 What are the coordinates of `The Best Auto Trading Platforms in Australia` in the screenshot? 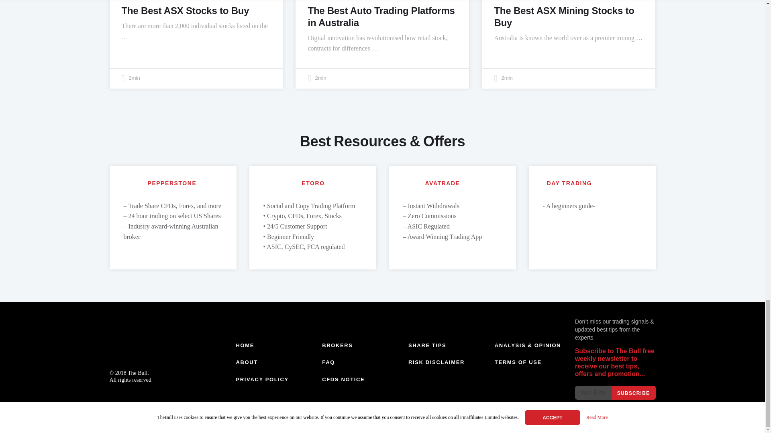 It's located at (381, 16).